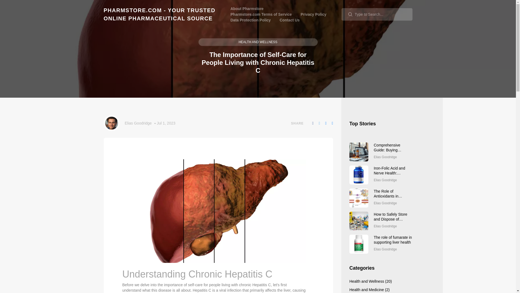  Describe the element at coordinates (138, 123) in the screenshot. I see `Elias Goodridge` at that location.